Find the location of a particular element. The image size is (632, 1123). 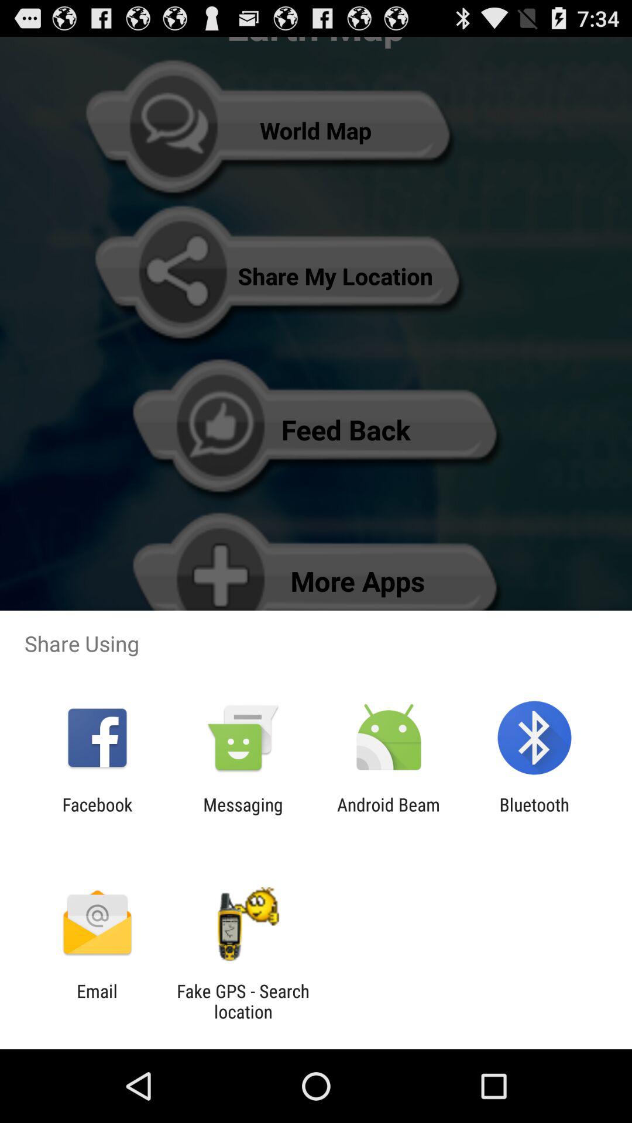

jump until the android beam app is located at coordinates (389, 815).